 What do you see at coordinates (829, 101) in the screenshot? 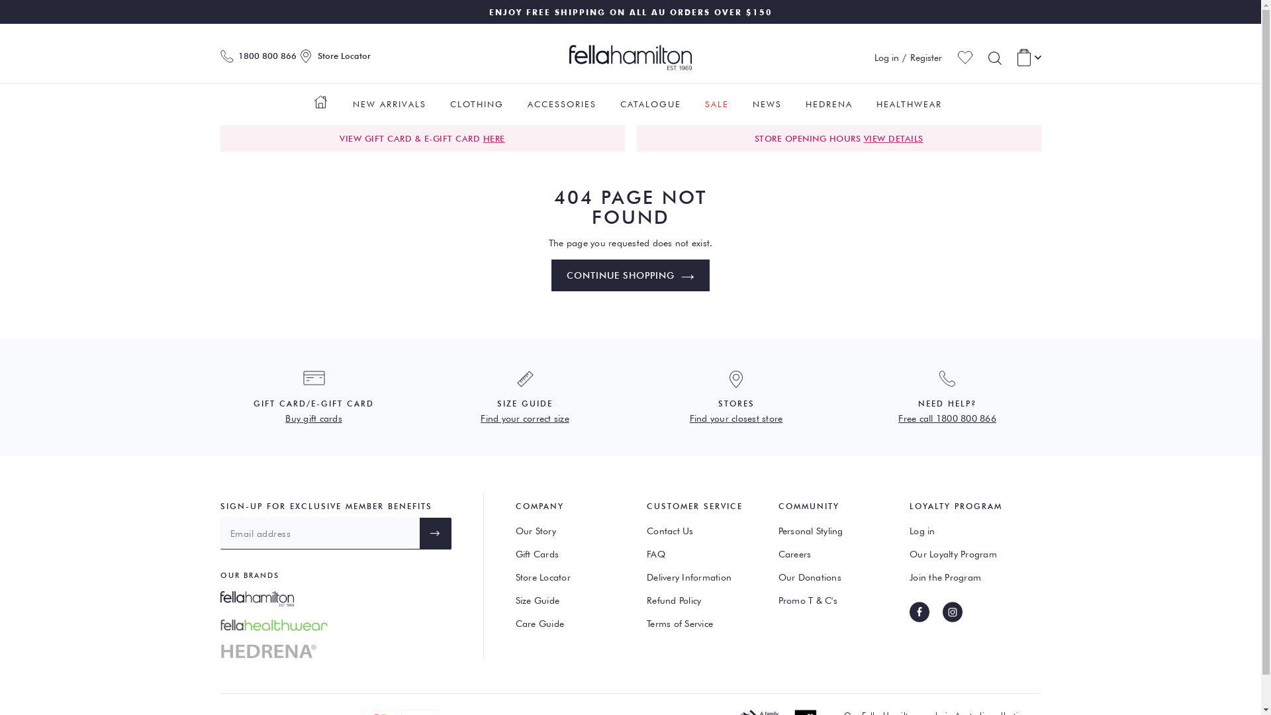
I see `HEDRENA` at bounding box center [829, 101].